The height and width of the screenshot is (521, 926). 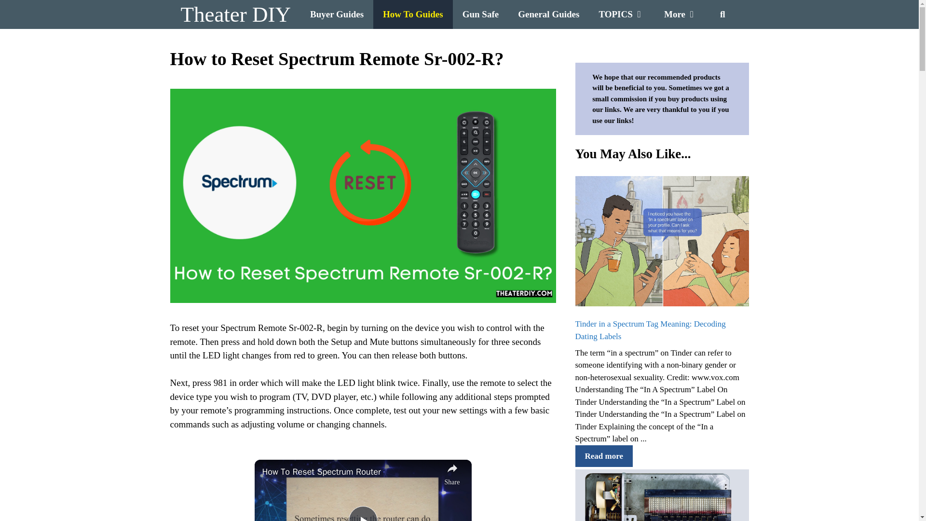 I want to click on How To Guides, so click(x=413, y=14).